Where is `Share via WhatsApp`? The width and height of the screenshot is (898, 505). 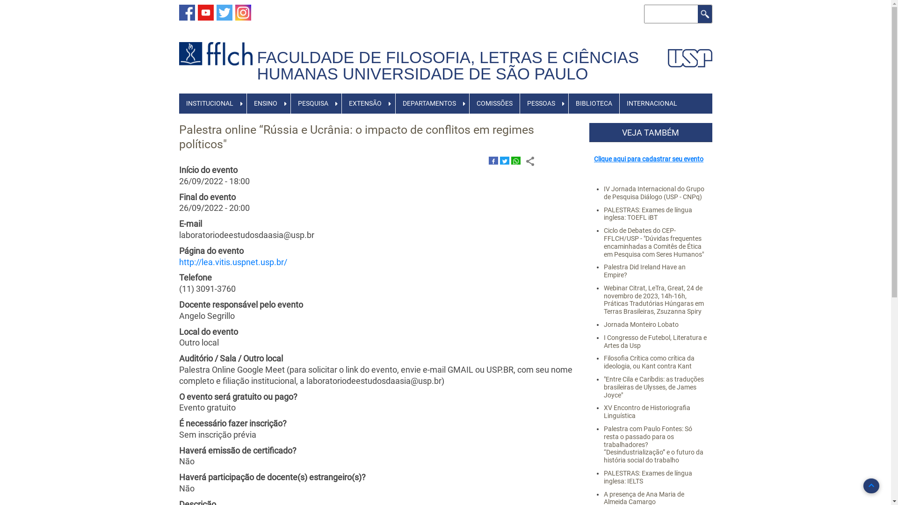
Share via WhatsApp is located at coordinates (516, 161).